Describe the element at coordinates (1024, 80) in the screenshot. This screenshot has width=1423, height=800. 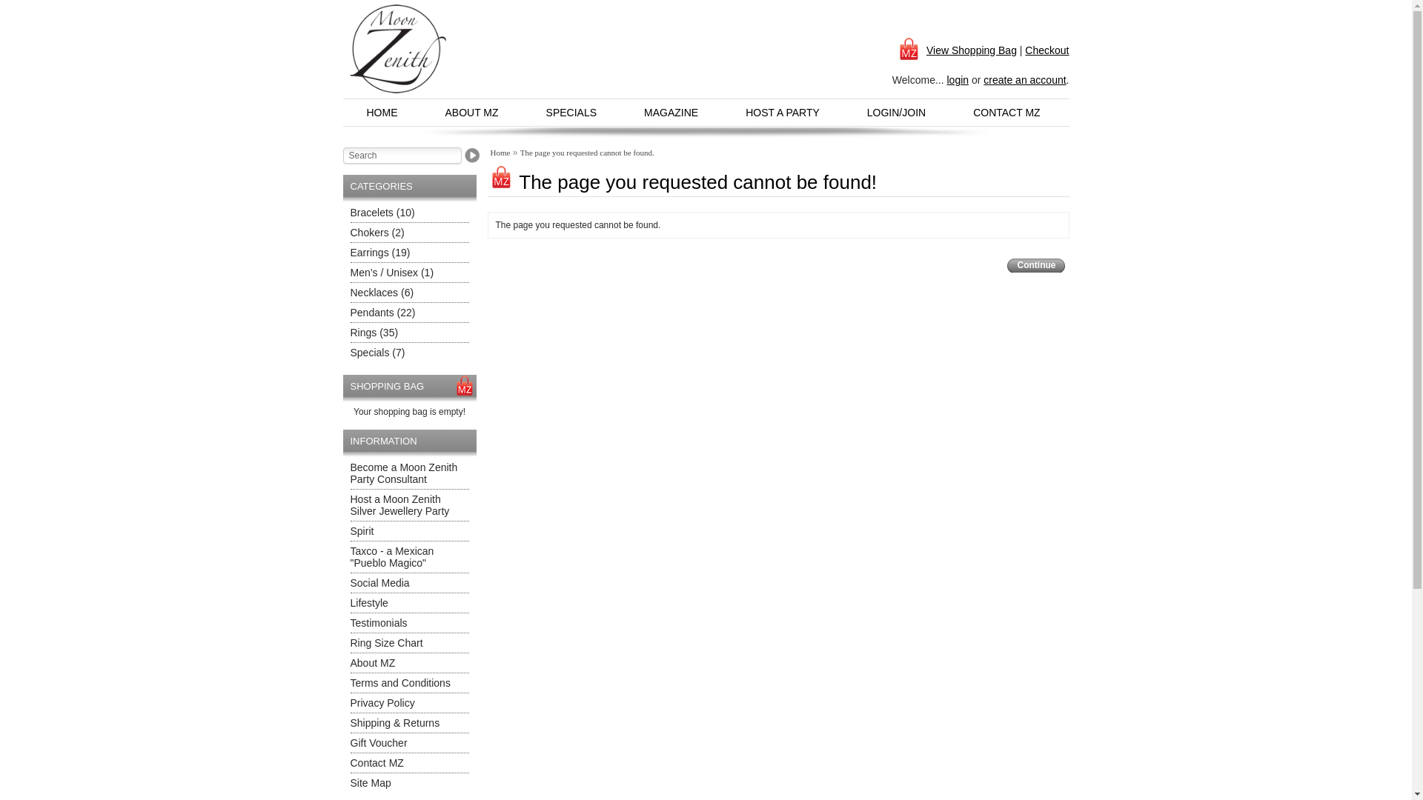
I see `create an account` at that location.